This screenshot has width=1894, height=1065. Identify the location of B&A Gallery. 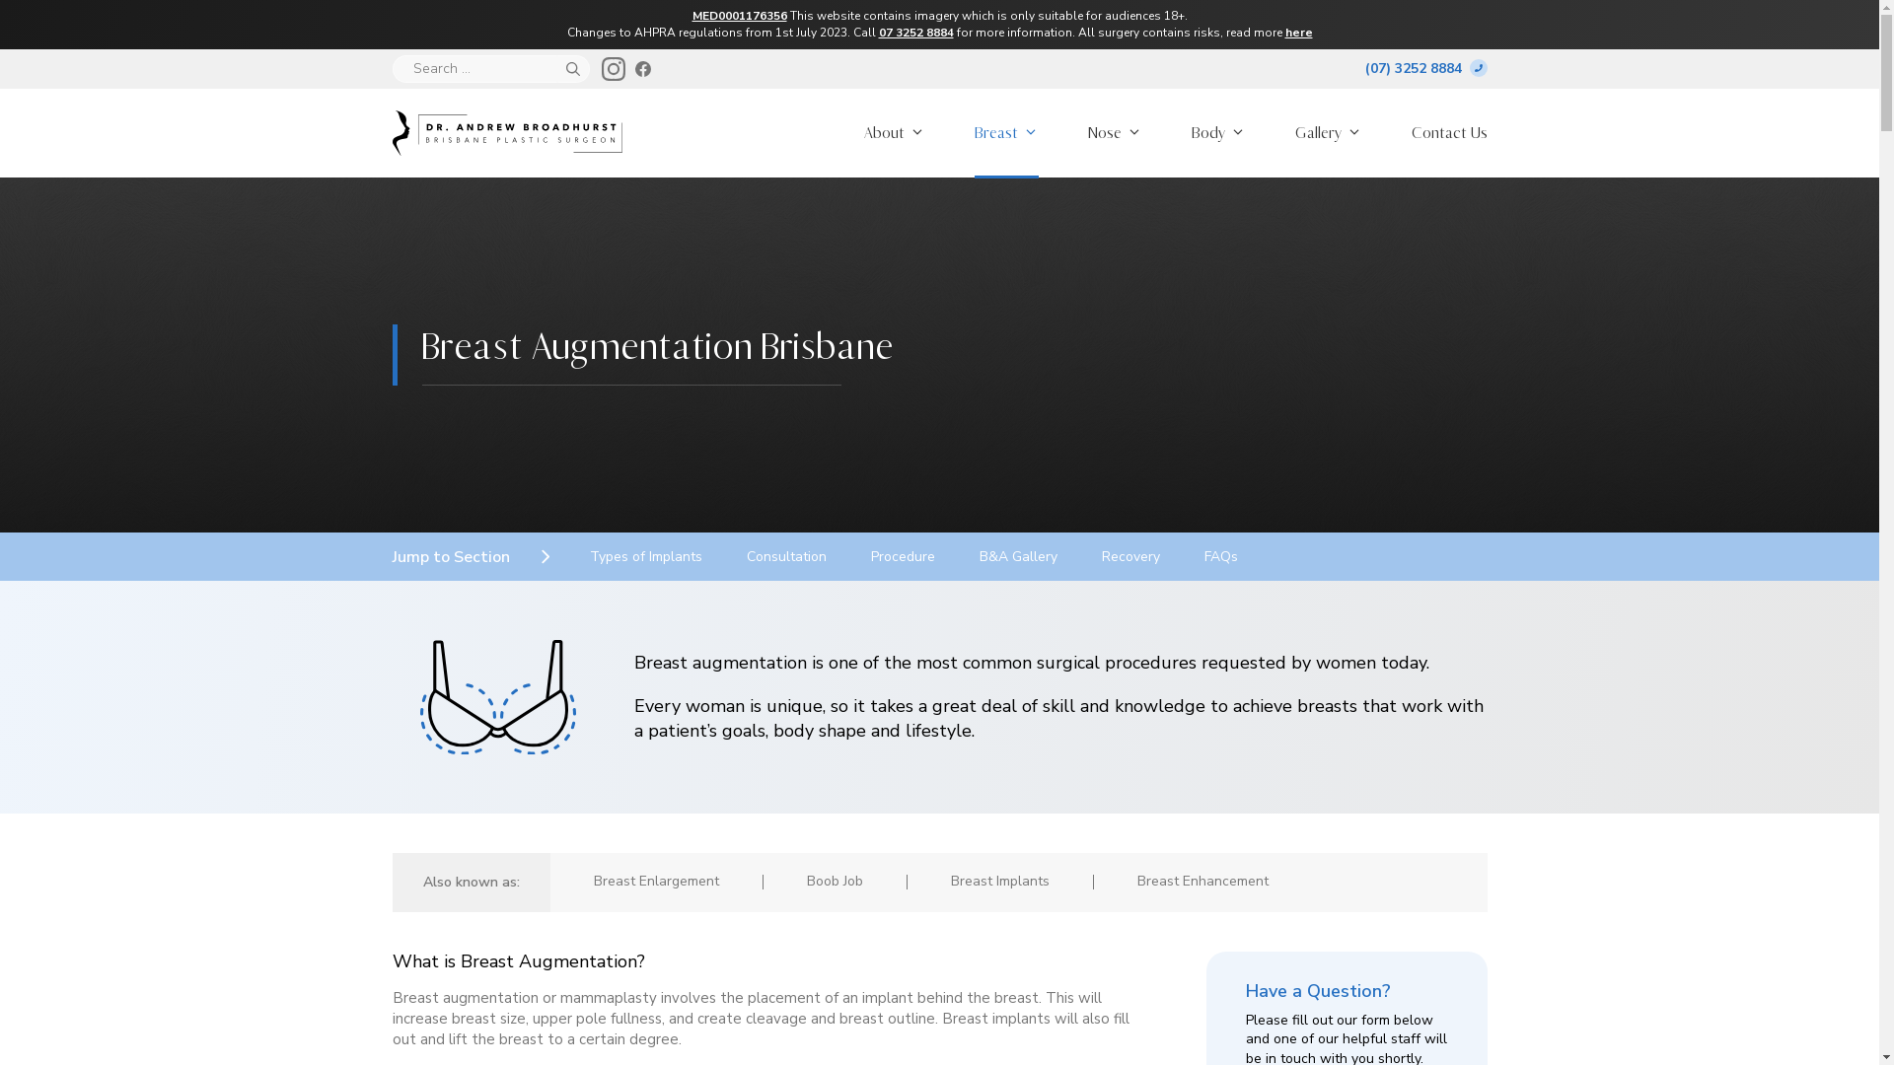
(1018, 556).